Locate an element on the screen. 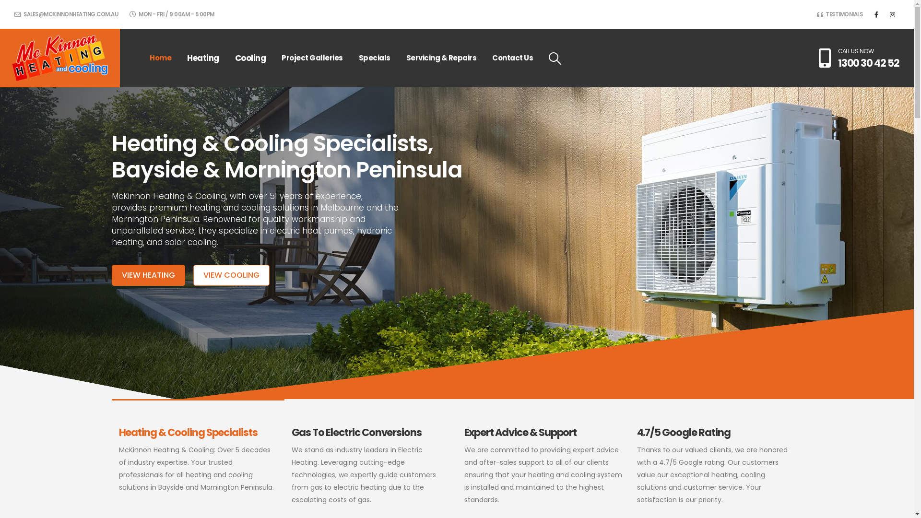  Home is located at coordinates (160, 58).